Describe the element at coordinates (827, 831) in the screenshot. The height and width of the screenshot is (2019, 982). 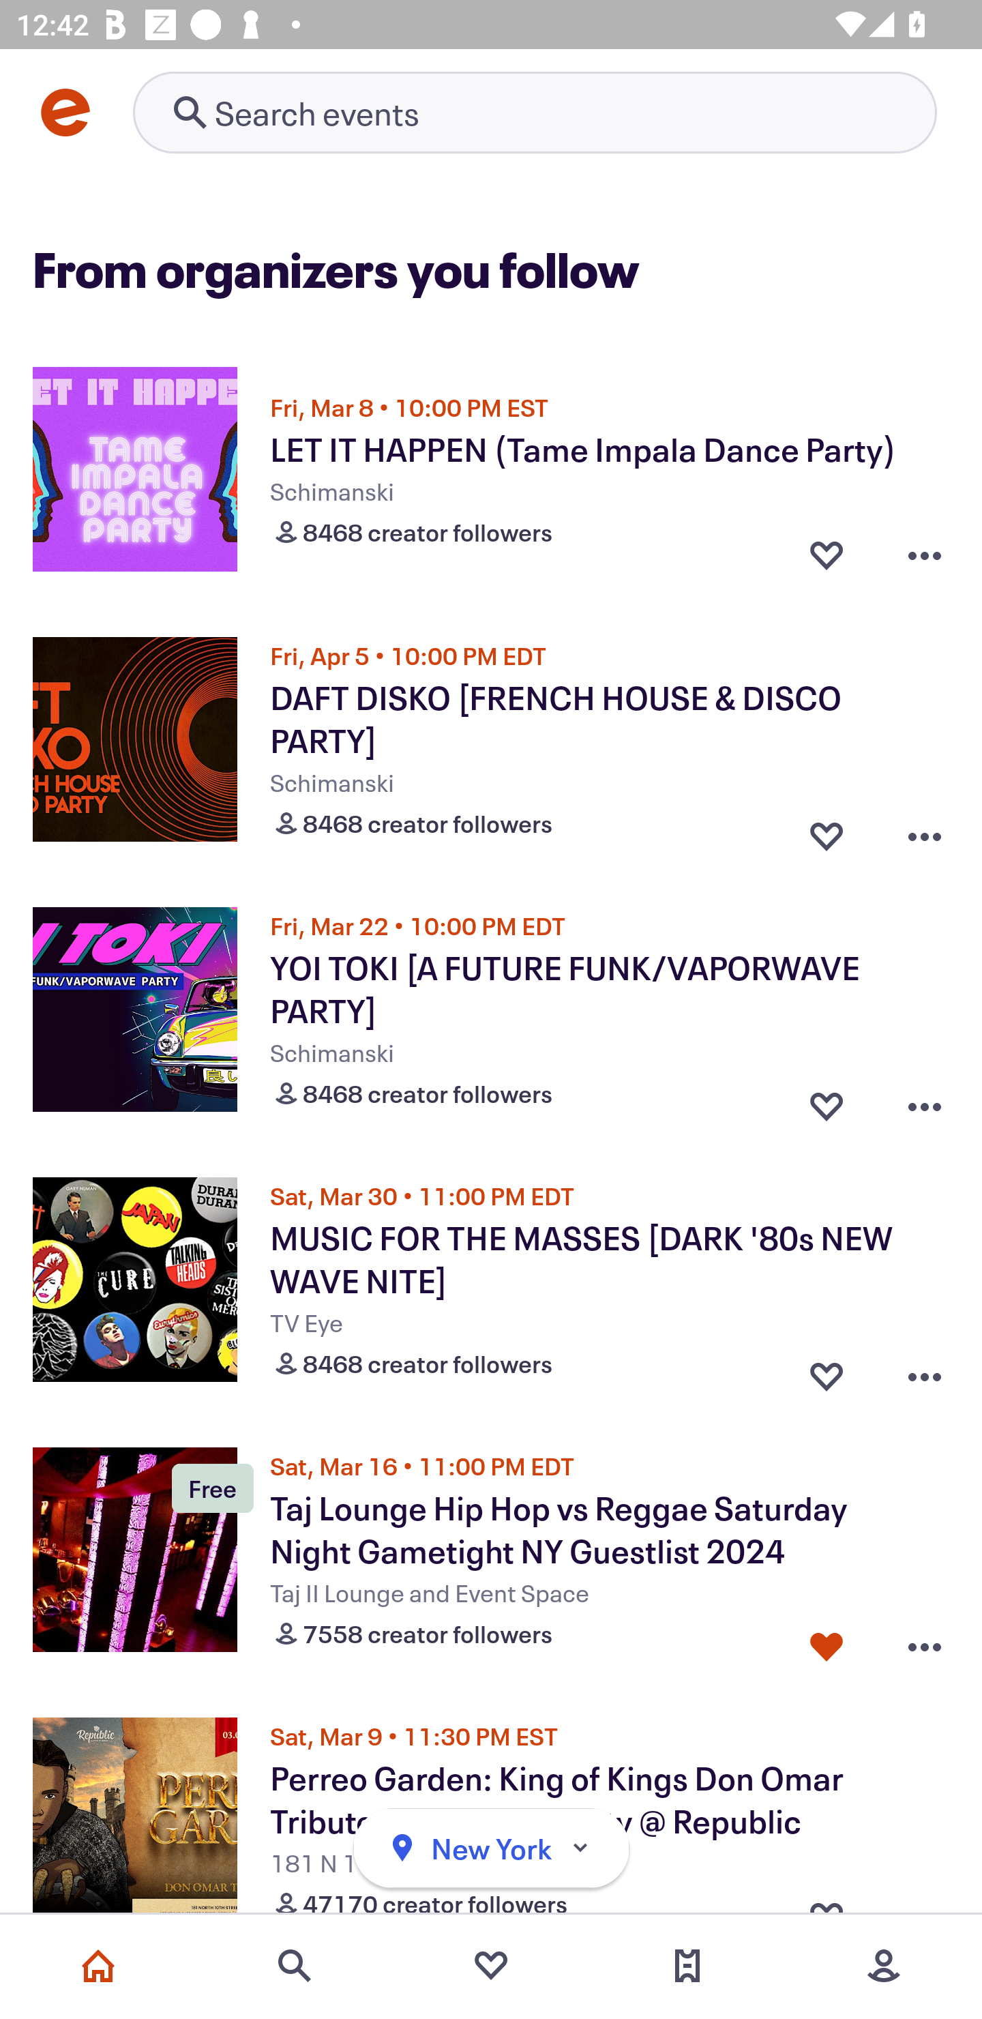
I see `Favorite button` at that location.